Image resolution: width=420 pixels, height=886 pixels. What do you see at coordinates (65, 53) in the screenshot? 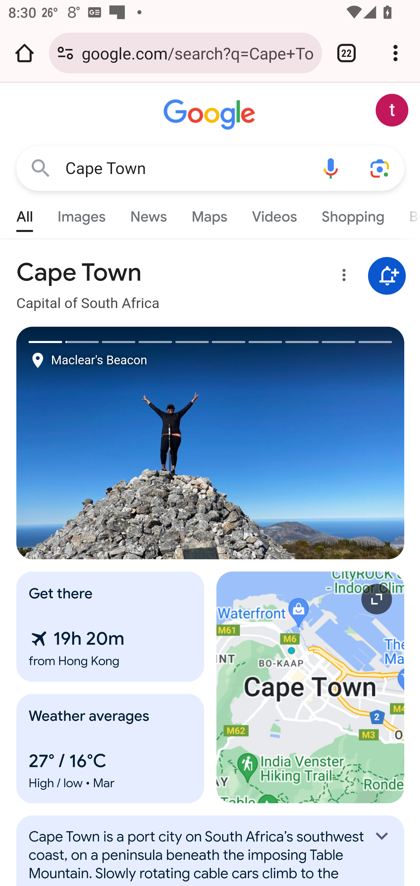
I see `Connection is secure` at bounding box center [65, 53].